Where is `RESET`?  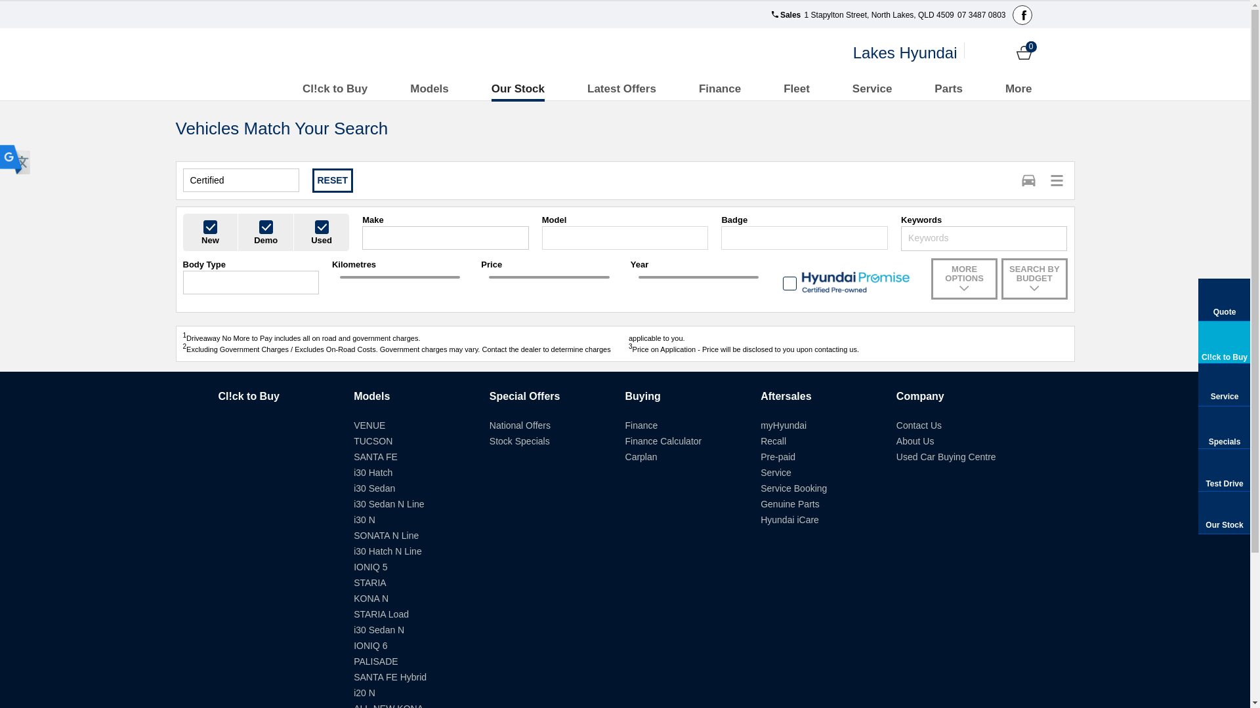
RESET is located at coordinates (333, 181).